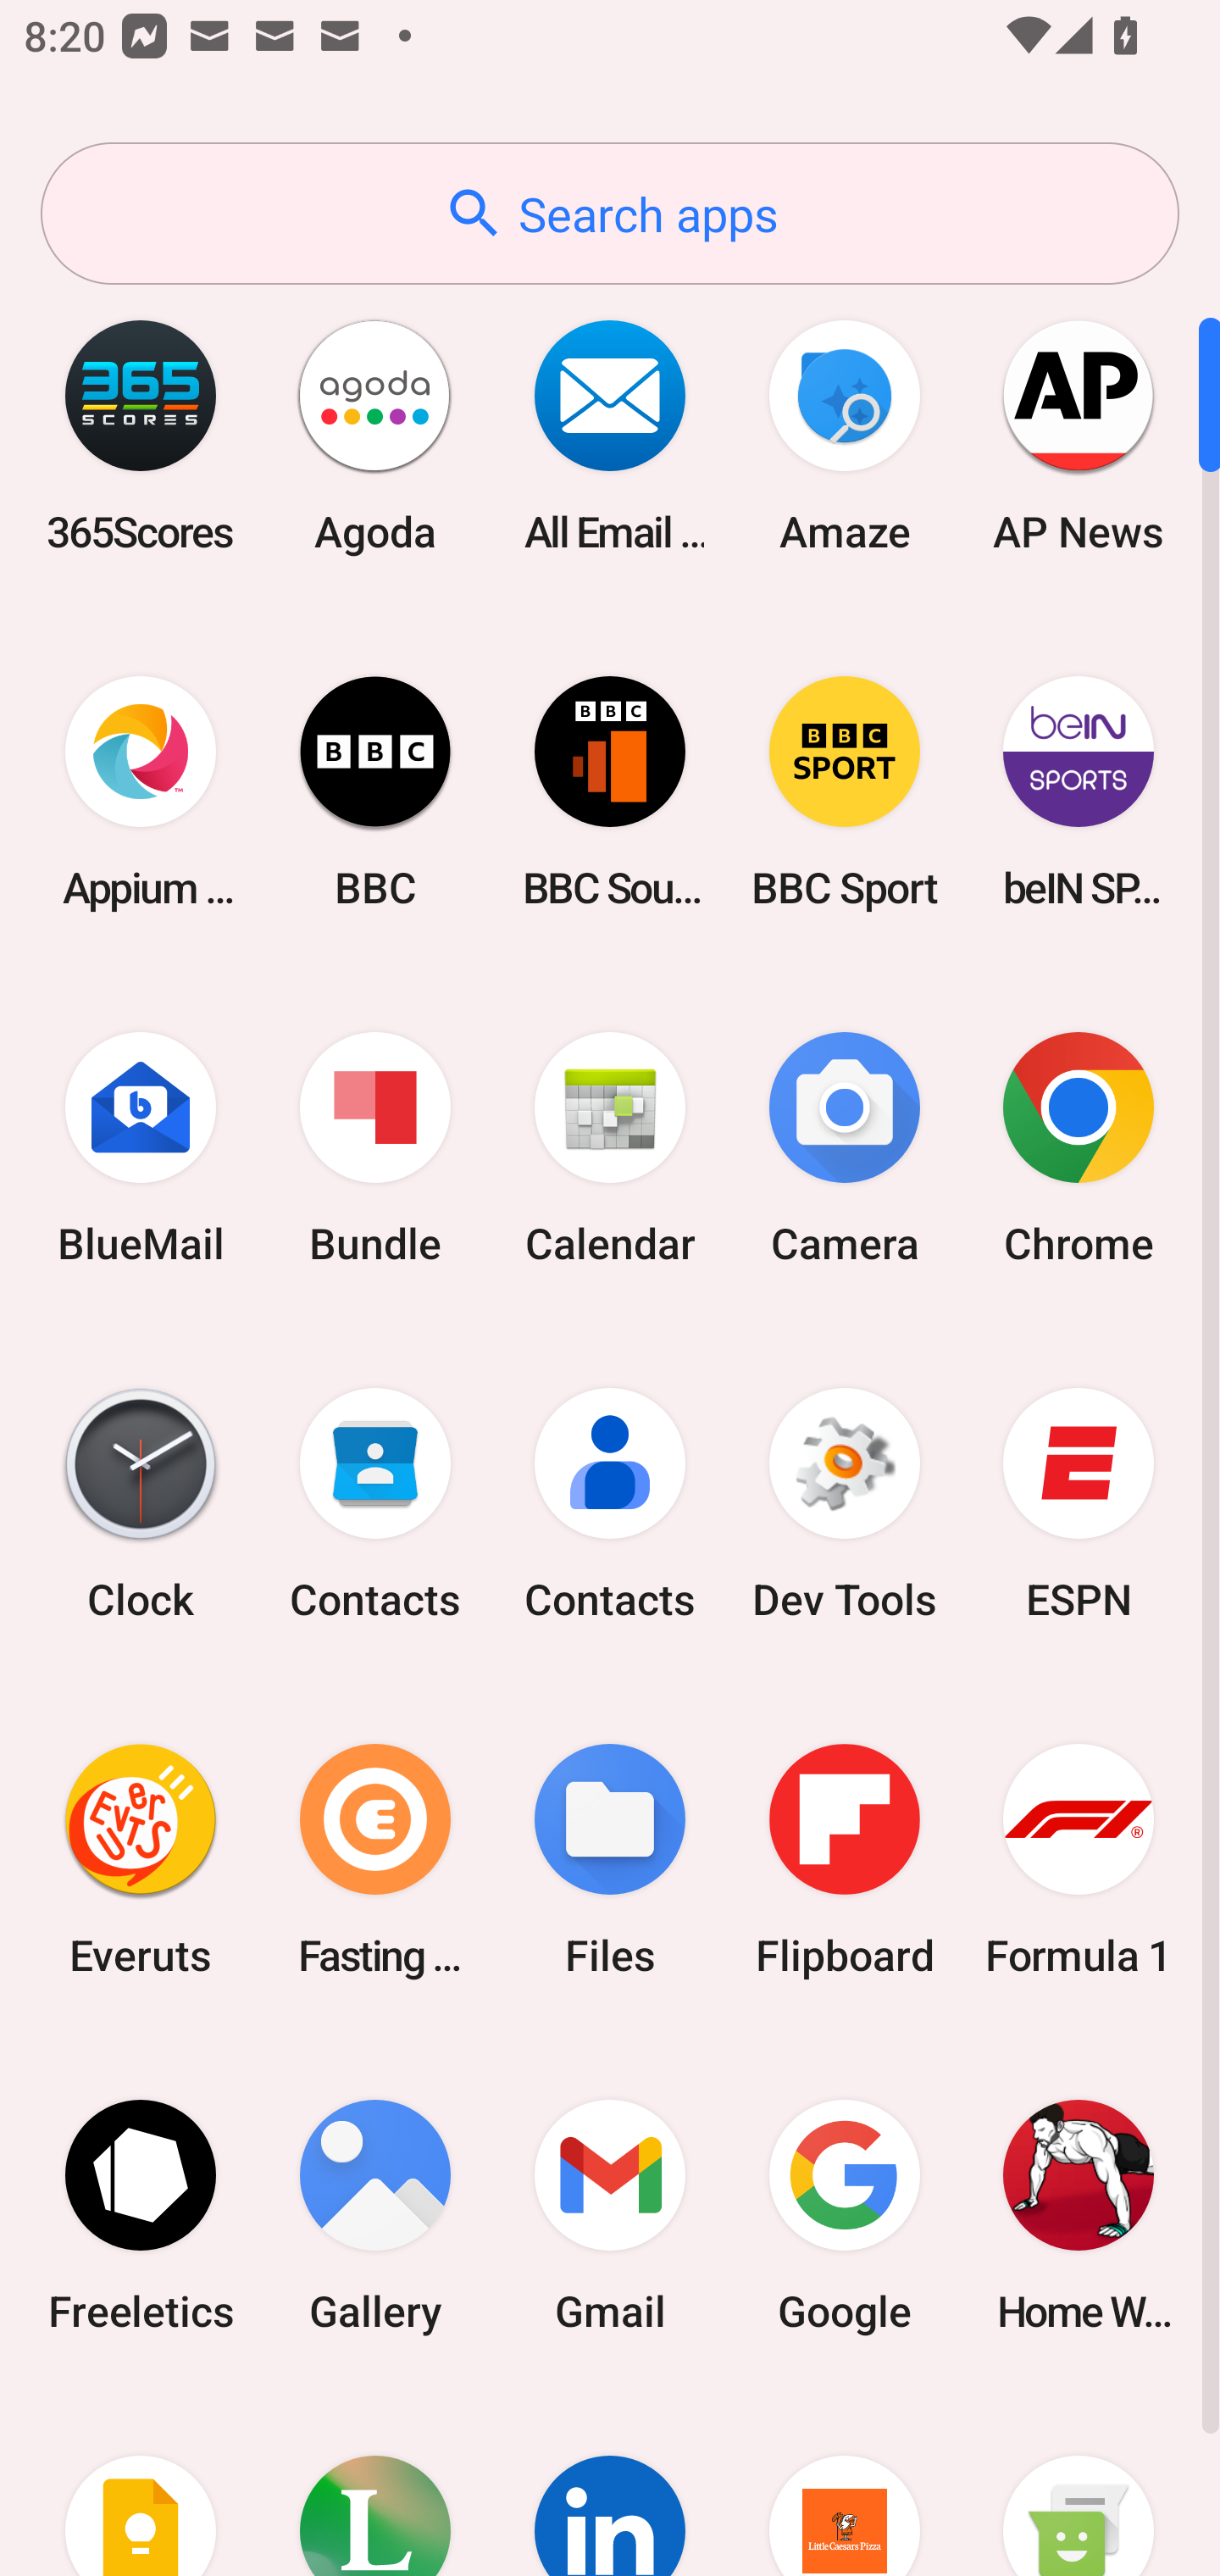 The width and height of the screenshot is (1220, 2576). What do you see at coordinates (141, 1504) in the screenshot?
I see `Clock` at bounding box center [141, 1504].